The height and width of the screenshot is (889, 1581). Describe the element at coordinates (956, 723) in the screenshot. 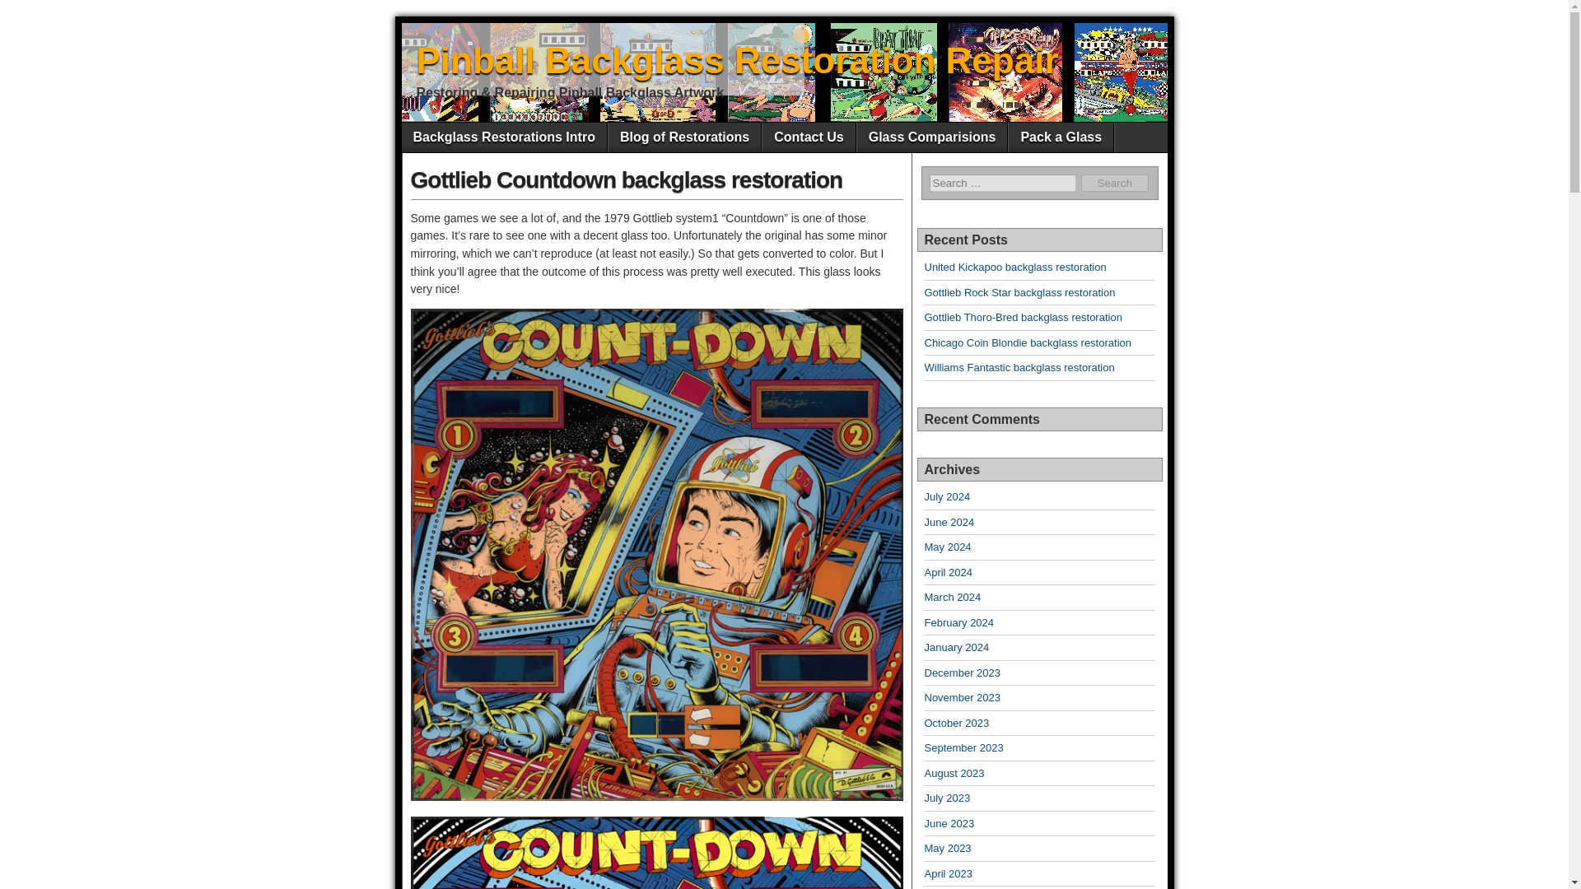

I see `October 2023` at that location.